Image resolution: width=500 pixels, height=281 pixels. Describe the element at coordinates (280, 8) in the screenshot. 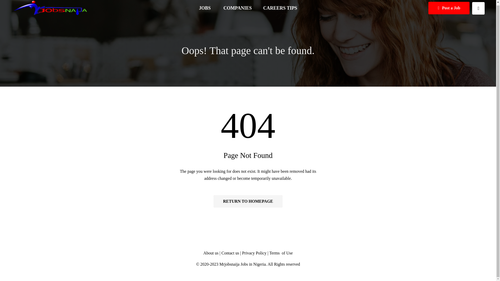

I see `CAREERS TIPS` at that location.